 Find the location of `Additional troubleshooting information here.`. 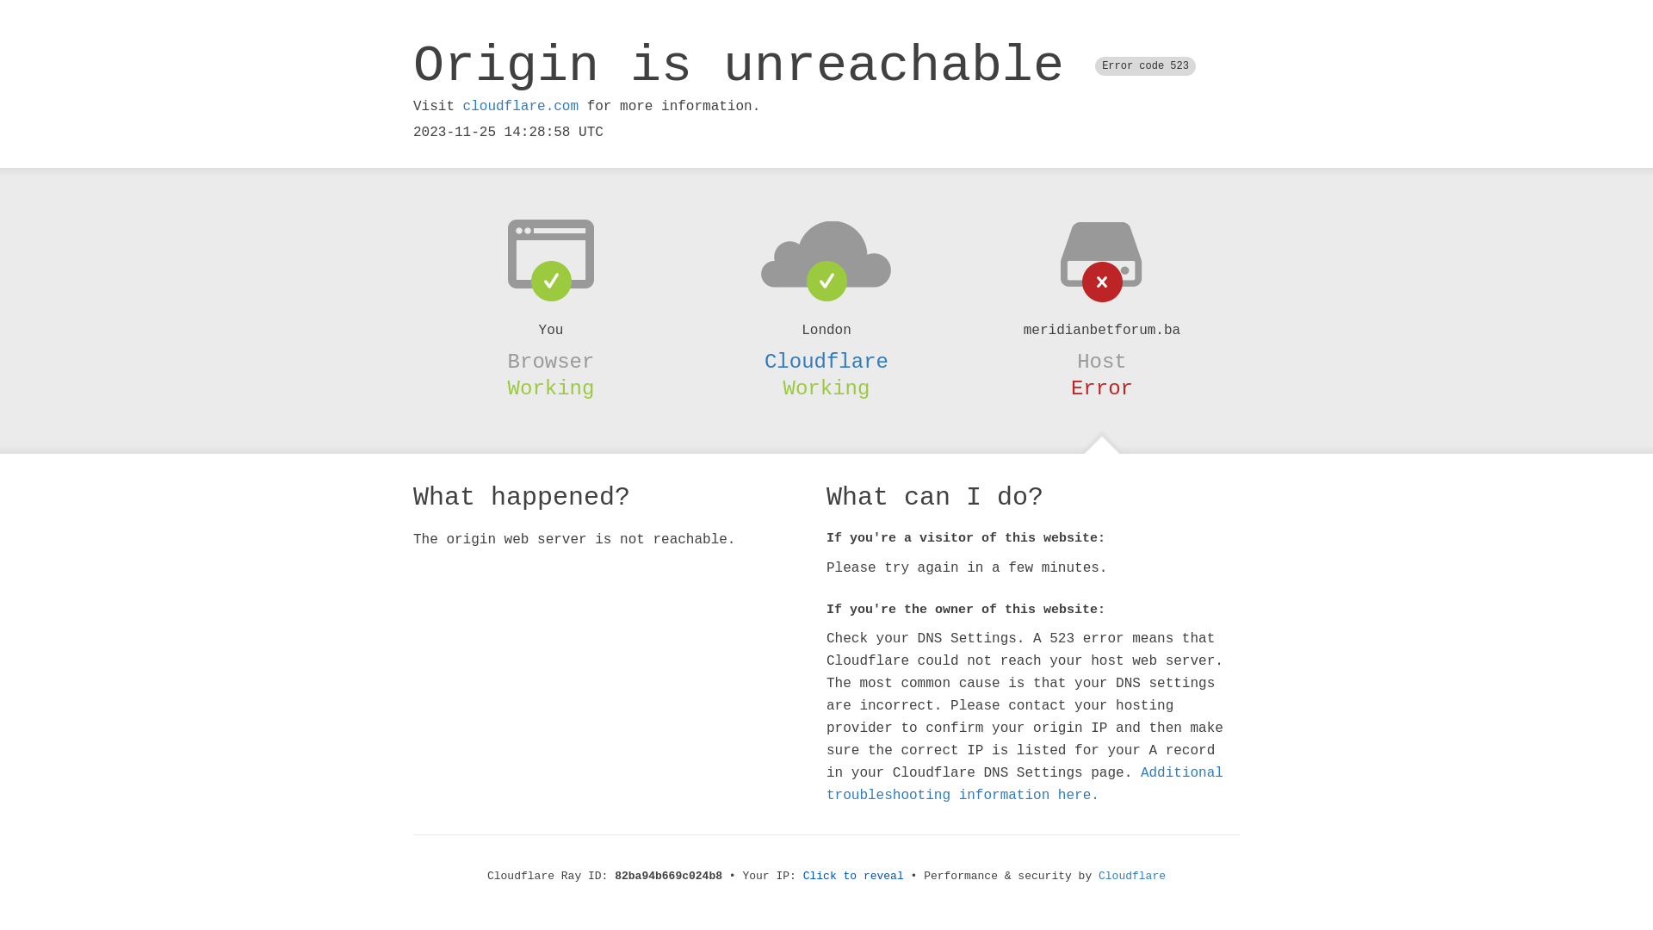

Additional troubleshooting information here. is located at coordinates (1025, 784).